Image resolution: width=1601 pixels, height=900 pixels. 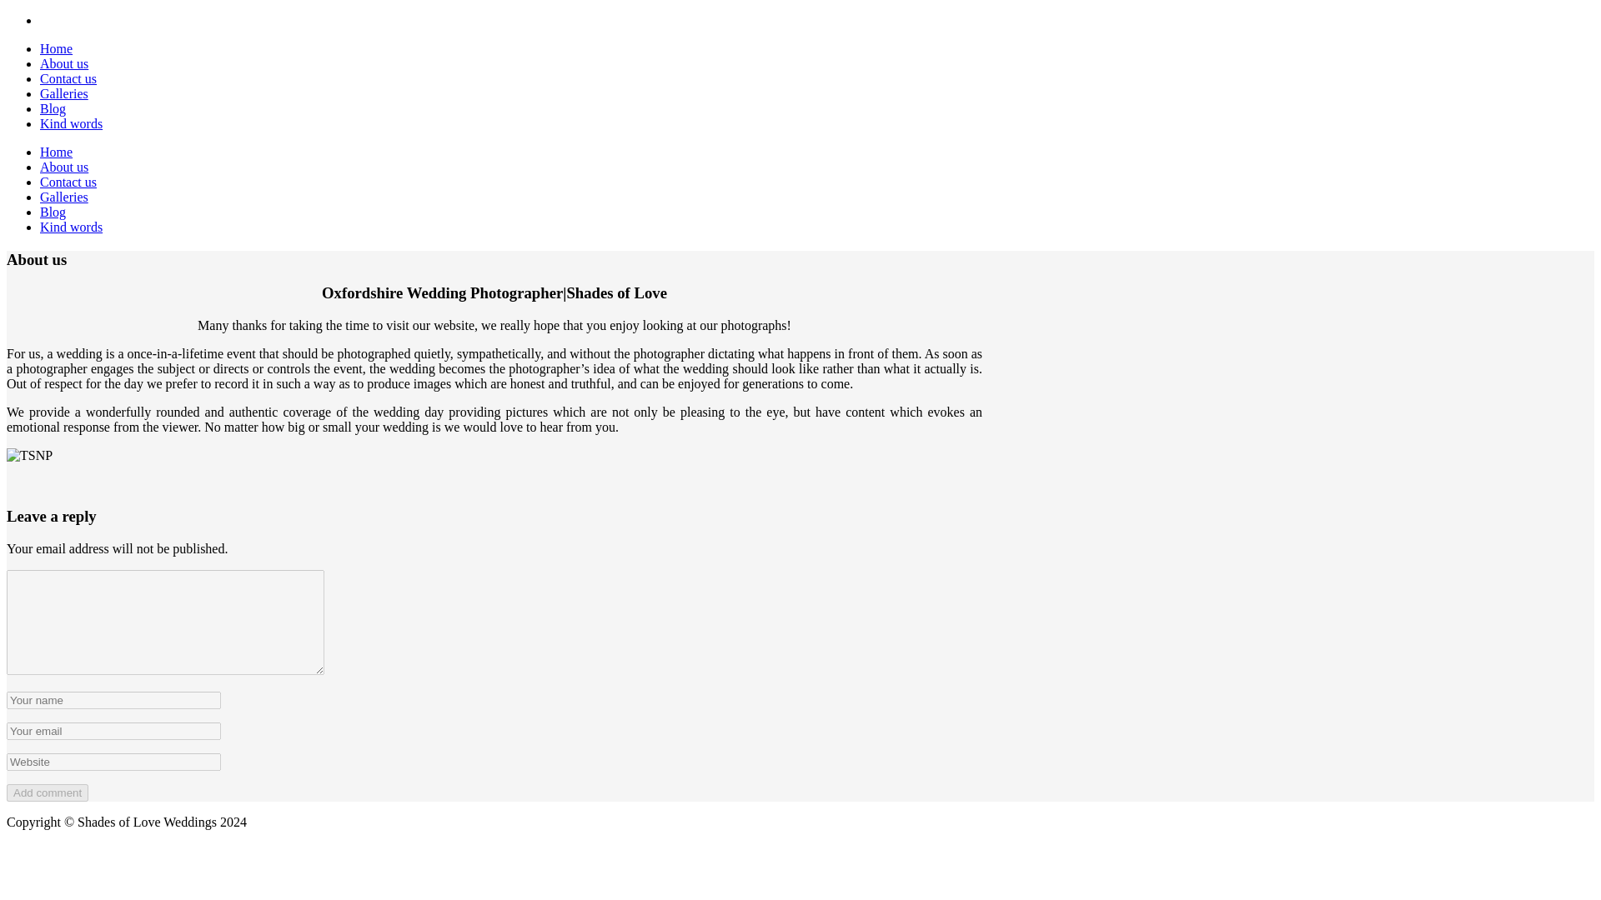 What do you see at coordinates (56, 48) in the screenshot?
I see `Home` at bounding box center [56, 48].